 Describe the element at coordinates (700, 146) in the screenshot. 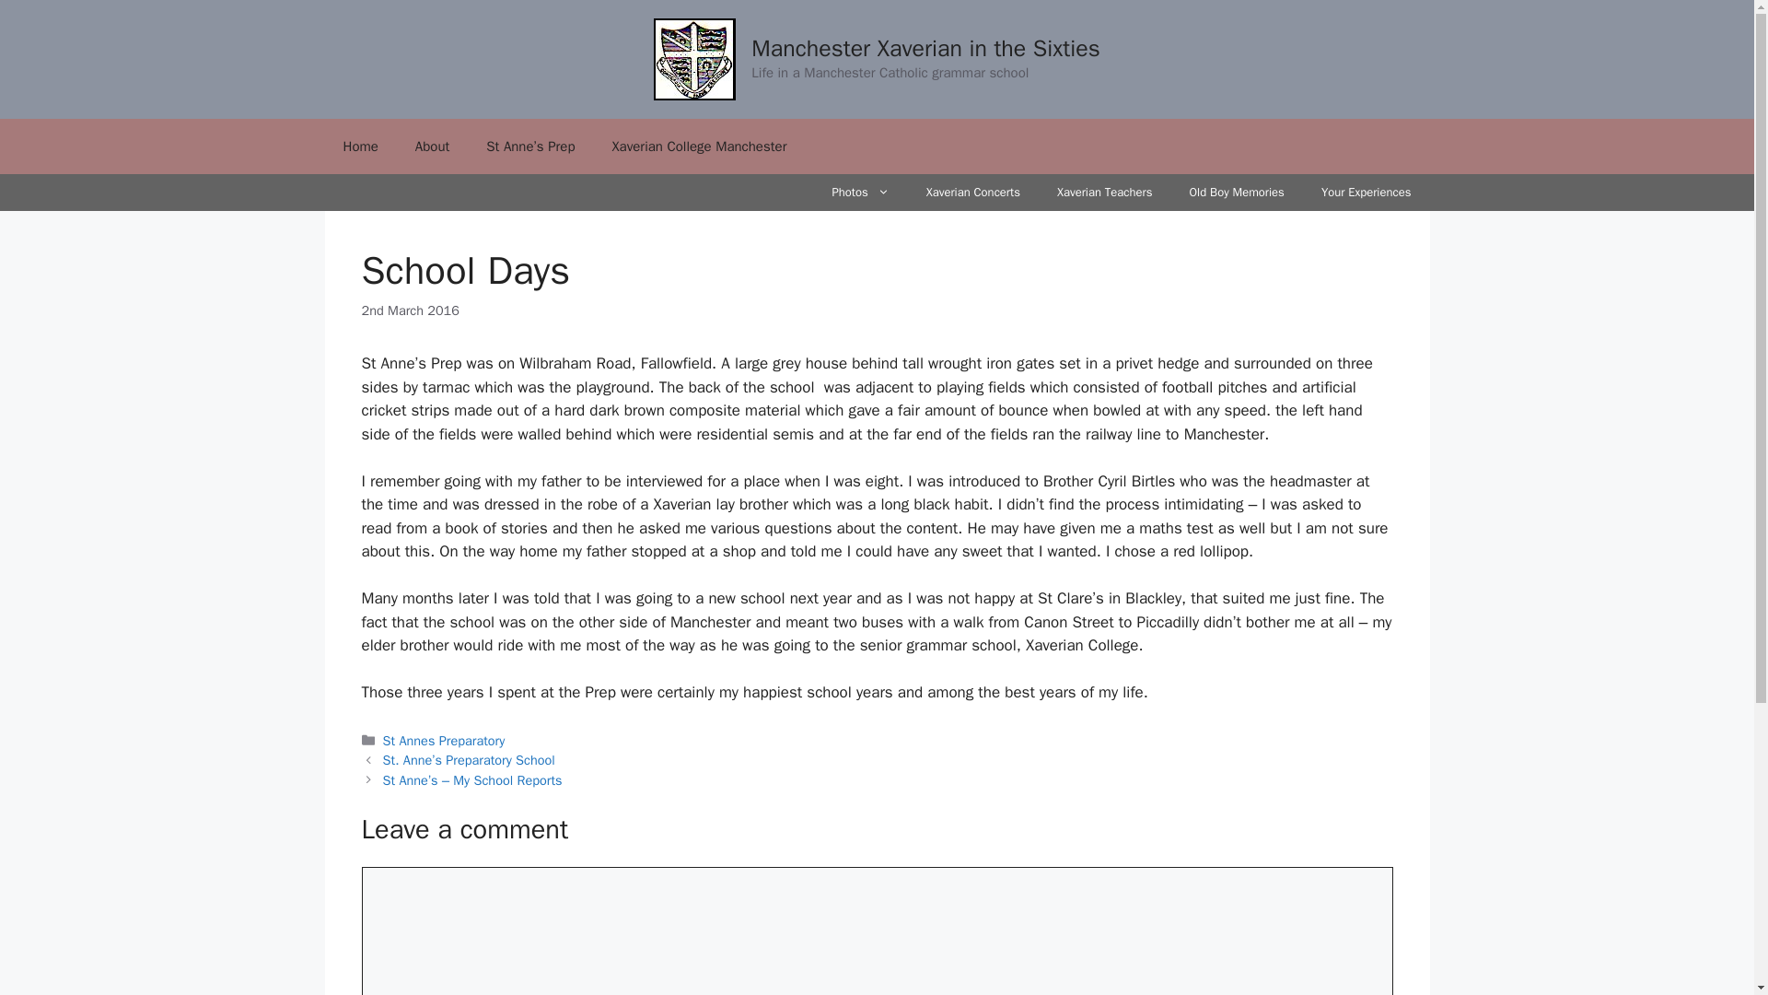

I see `Xaverian College Manchester` at that location.